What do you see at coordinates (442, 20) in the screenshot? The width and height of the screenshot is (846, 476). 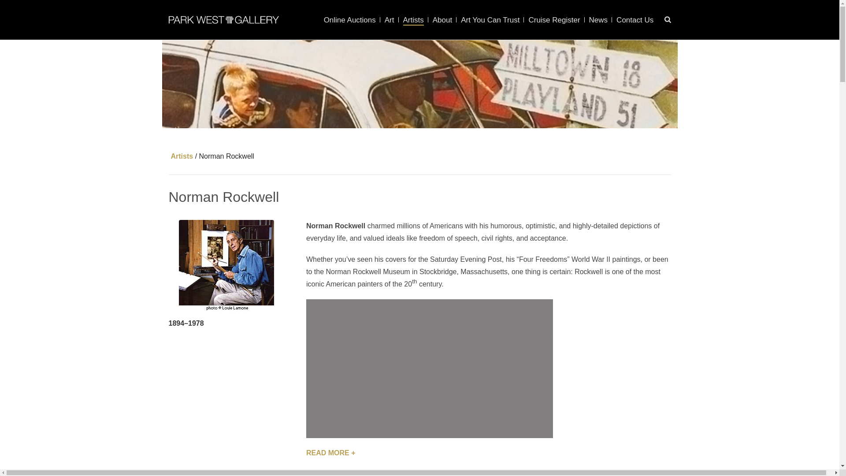 I see `About` at bounding box center [442, 20].